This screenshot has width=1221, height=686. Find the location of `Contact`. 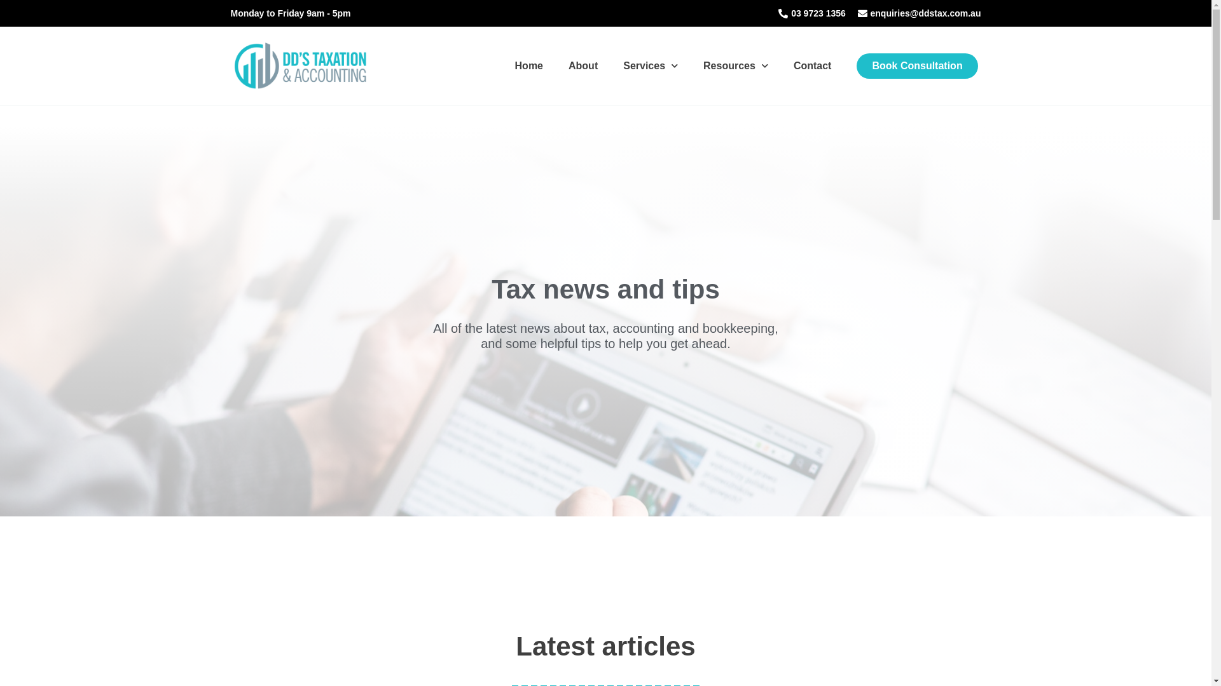

Contact is located at coordinates (813, 66).